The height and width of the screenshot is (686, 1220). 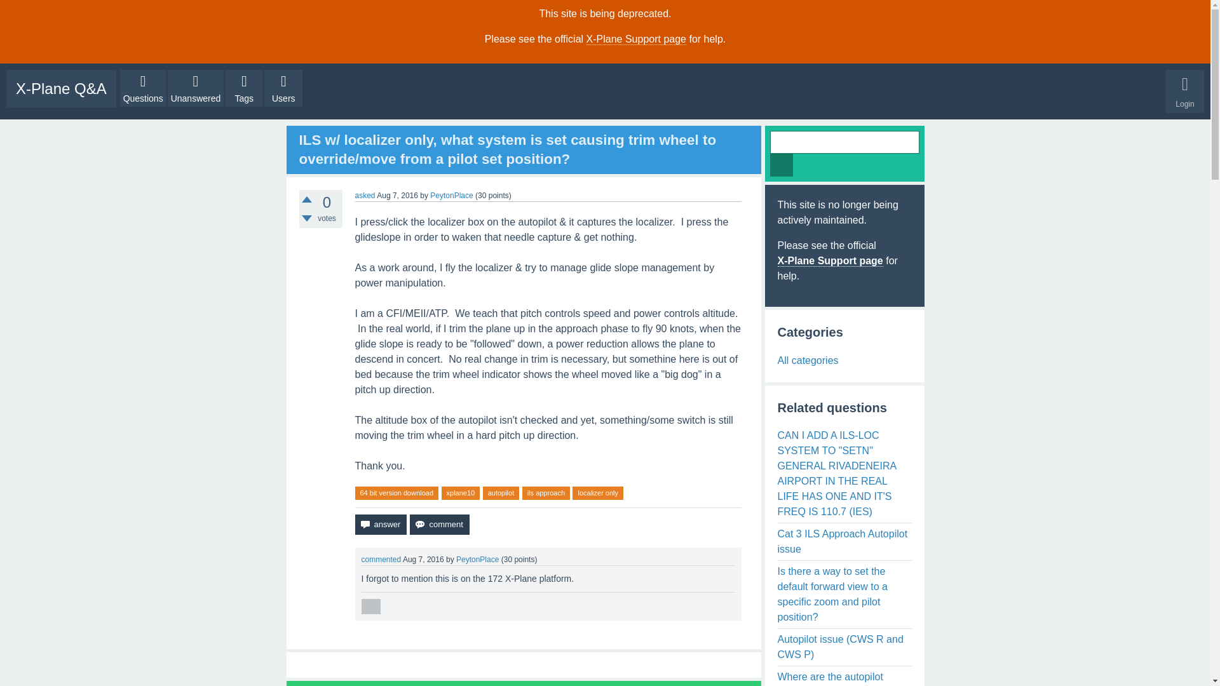 I want to click on Answer this question, so click(x=380, y=525).